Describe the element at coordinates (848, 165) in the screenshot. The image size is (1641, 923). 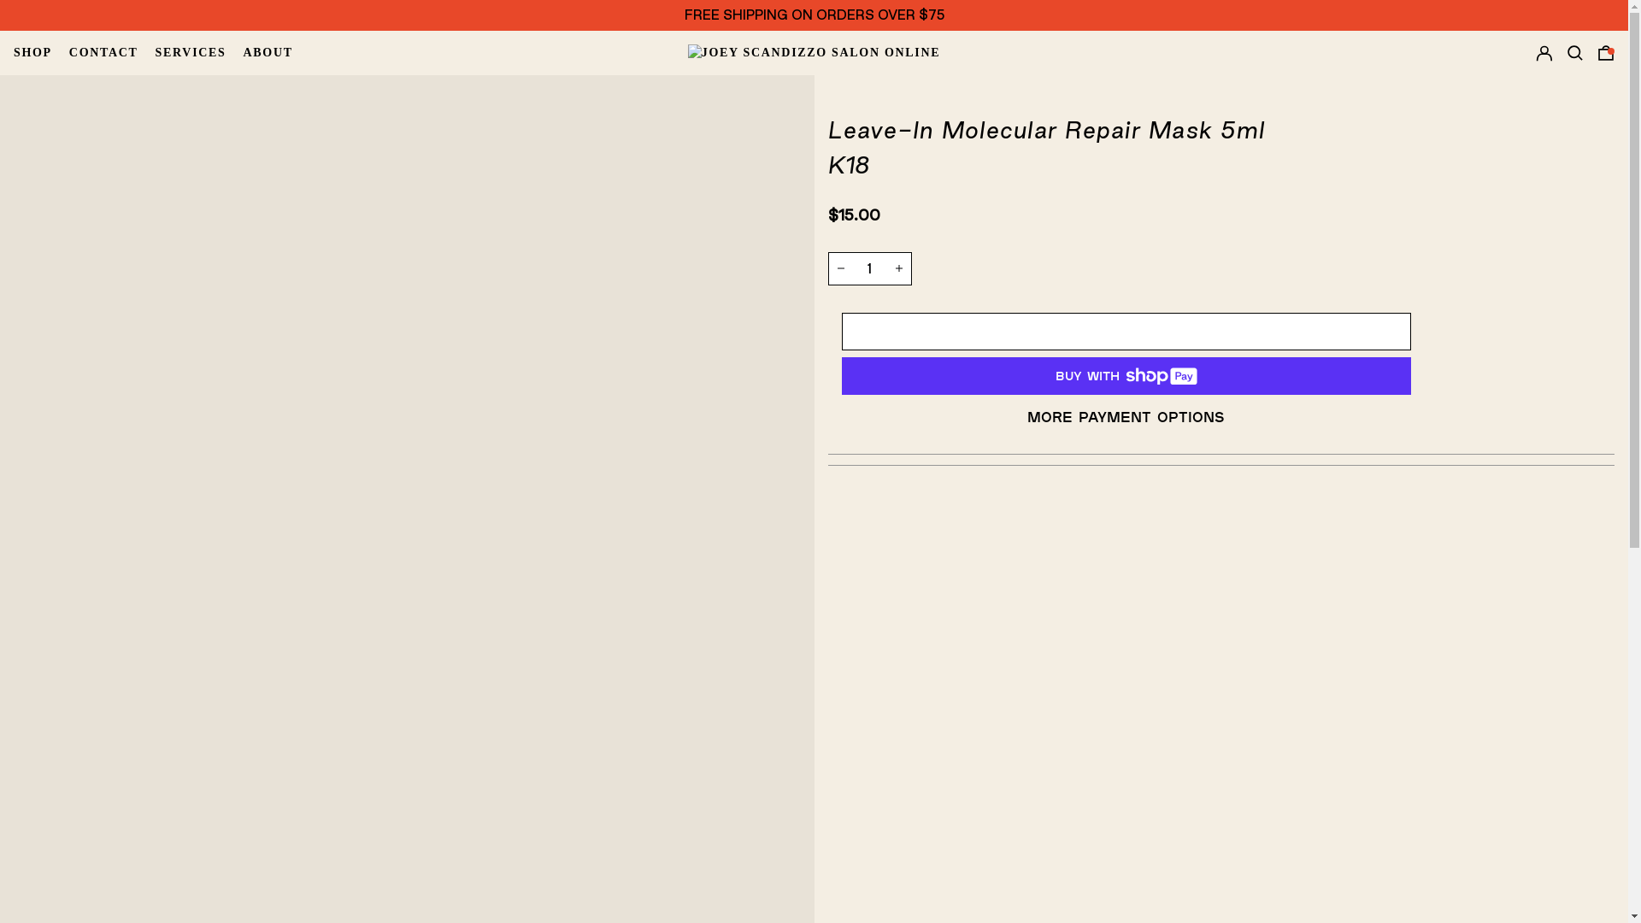
I see `K18` at that location.